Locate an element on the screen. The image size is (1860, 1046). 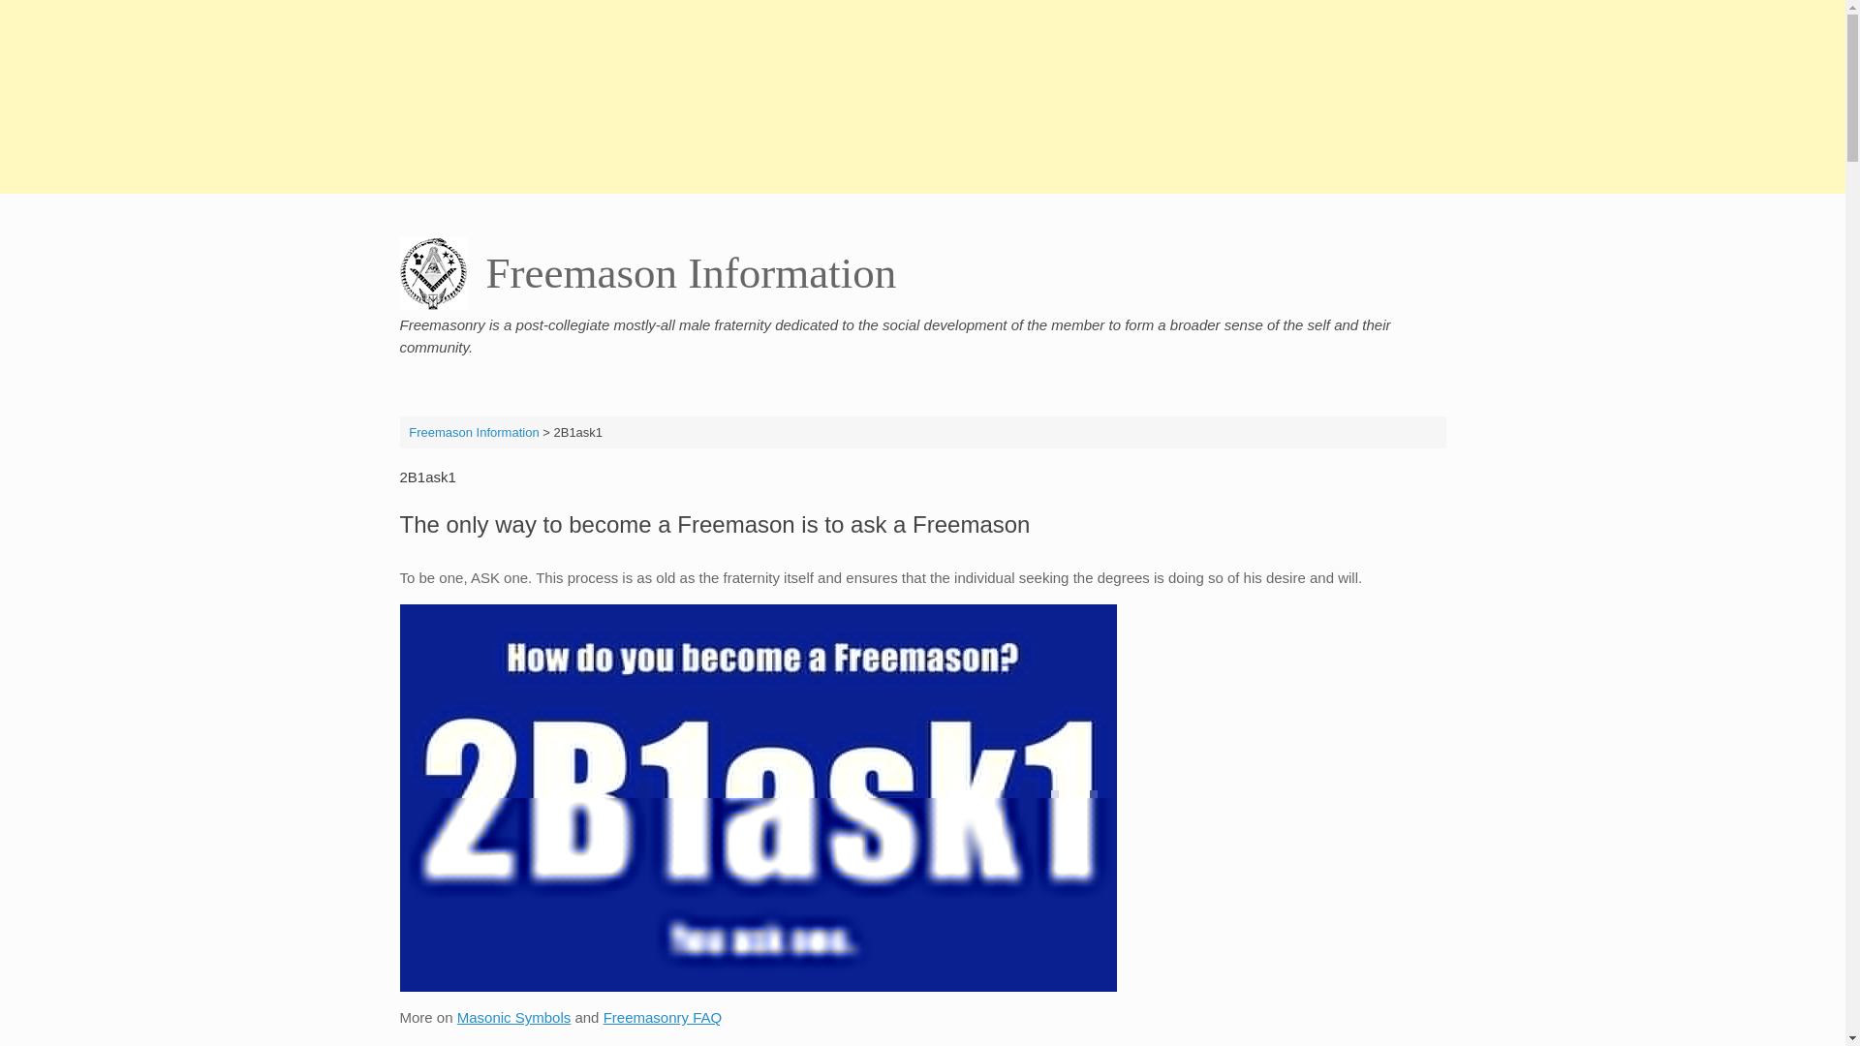
Freemason Information is located at coordinates (647, 273).